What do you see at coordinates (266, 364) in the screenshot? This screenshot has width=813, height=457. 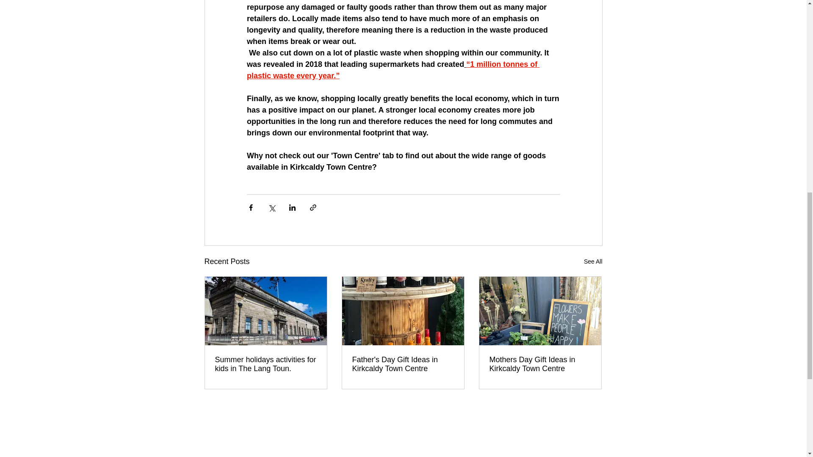 I see `Summer holidays activities for kids in The Lang Toun.` at bounding box center [266, 364].